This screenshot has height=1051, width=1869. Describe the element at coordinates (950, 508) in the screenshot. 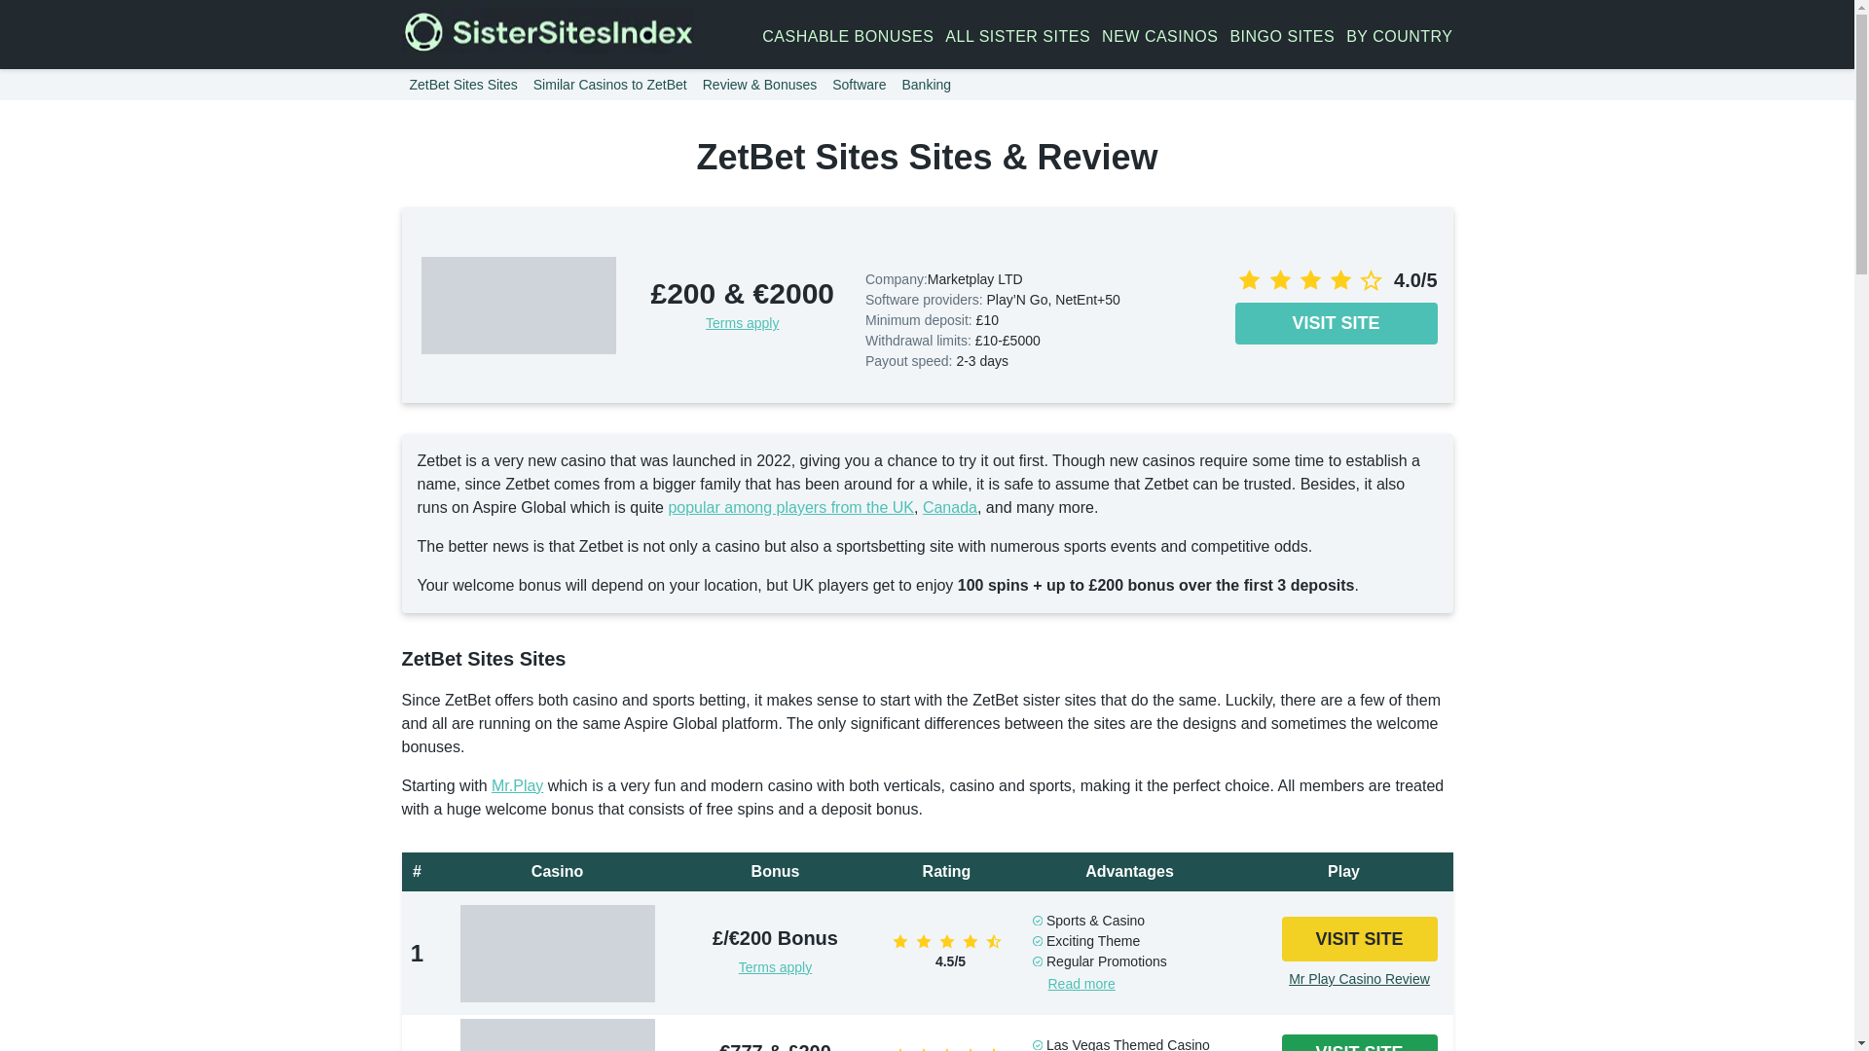

I see `Canada` at that location.